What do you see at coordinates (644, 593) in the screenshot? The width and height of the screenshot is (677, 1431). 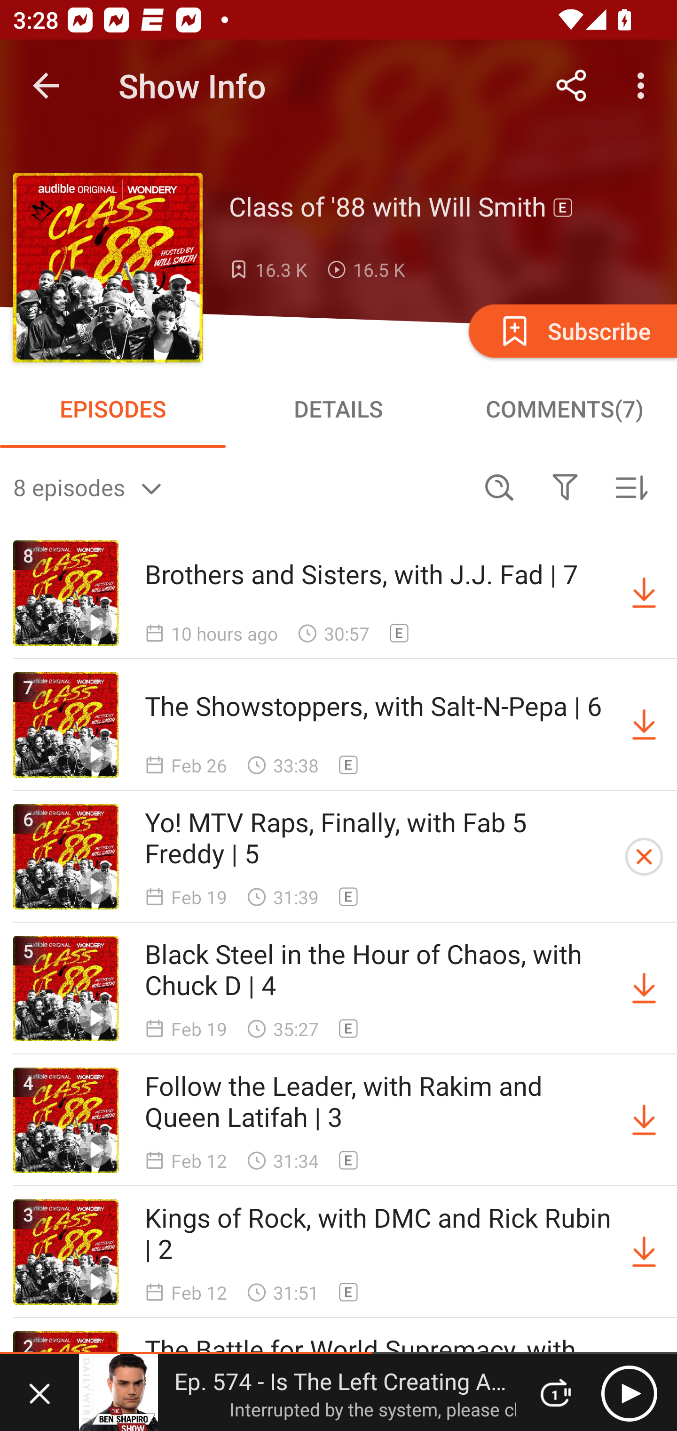 I see `Download` at bounding box center [644, 593].